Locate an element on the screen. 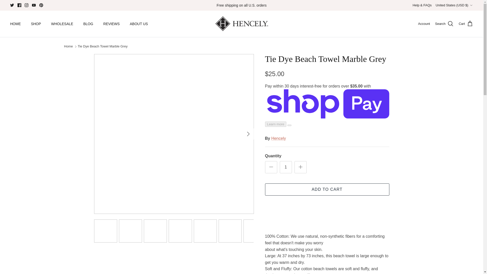 The height and width of the screenshot is (274, 487). Facebook is located at coordinates (19, 5).